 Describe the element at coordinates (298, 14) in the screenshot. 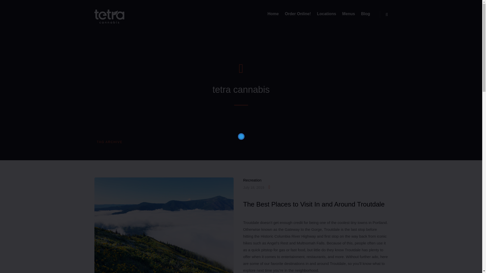

I see `Order Online!` at that location.